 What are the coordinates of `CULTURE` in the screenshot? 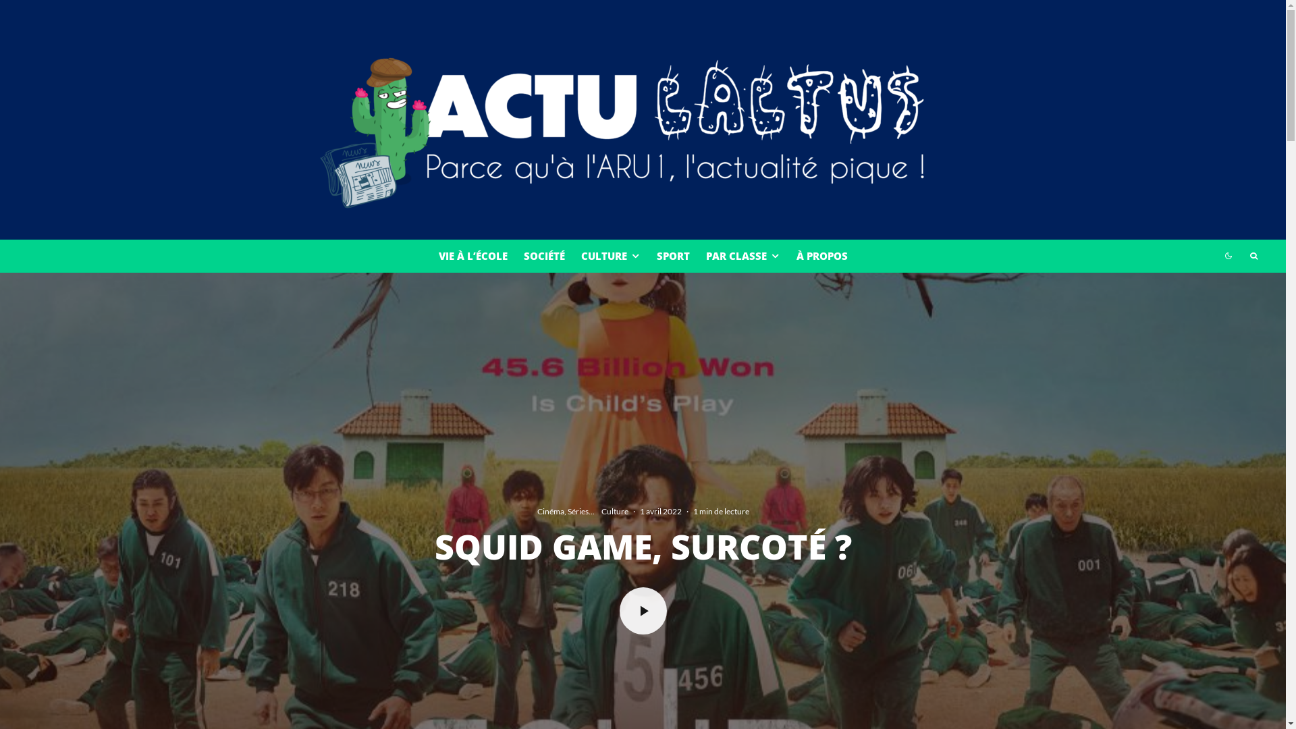 It's located at (610, 256).